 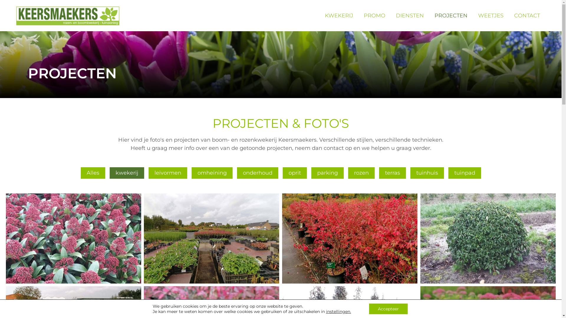 What do you see at coordinates (339, 16) in the screenshot?
I see `KWEKERIJ` at bounding box center [339, 16].